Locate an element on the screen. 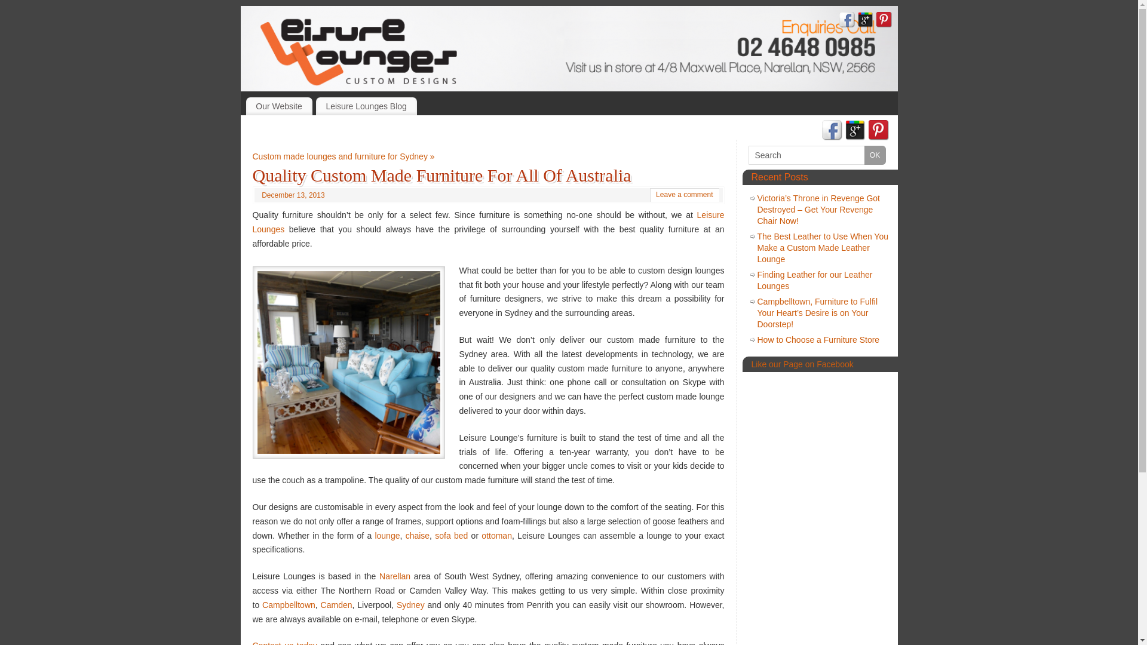 The width and height of the screenshot is (1147, 645). lounge is located at coordinates (387, 535).